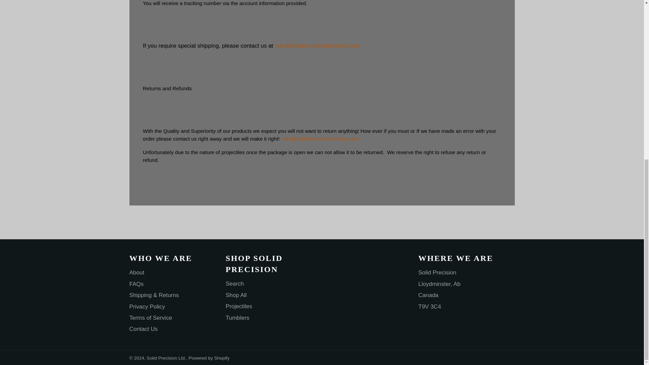  What do you see at coordinates (236, 295) in the screenshot?
I see `Shop All` at bounding box center [236, 295].